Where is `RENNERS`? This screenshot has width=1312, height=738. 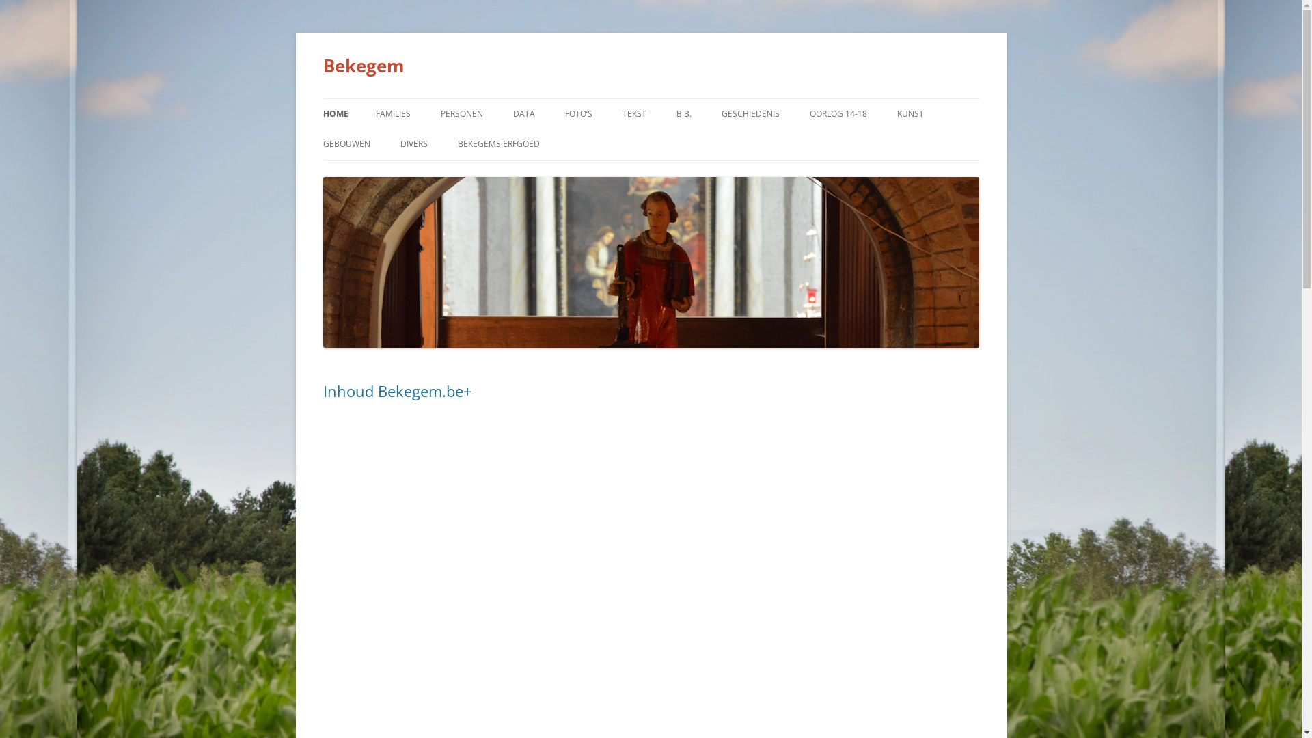
RENNERS is located at coordinates (633, 143).